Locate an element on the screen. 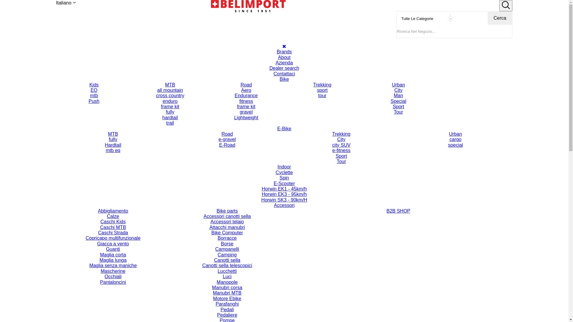  MTB is located at coordinates (170, 85).